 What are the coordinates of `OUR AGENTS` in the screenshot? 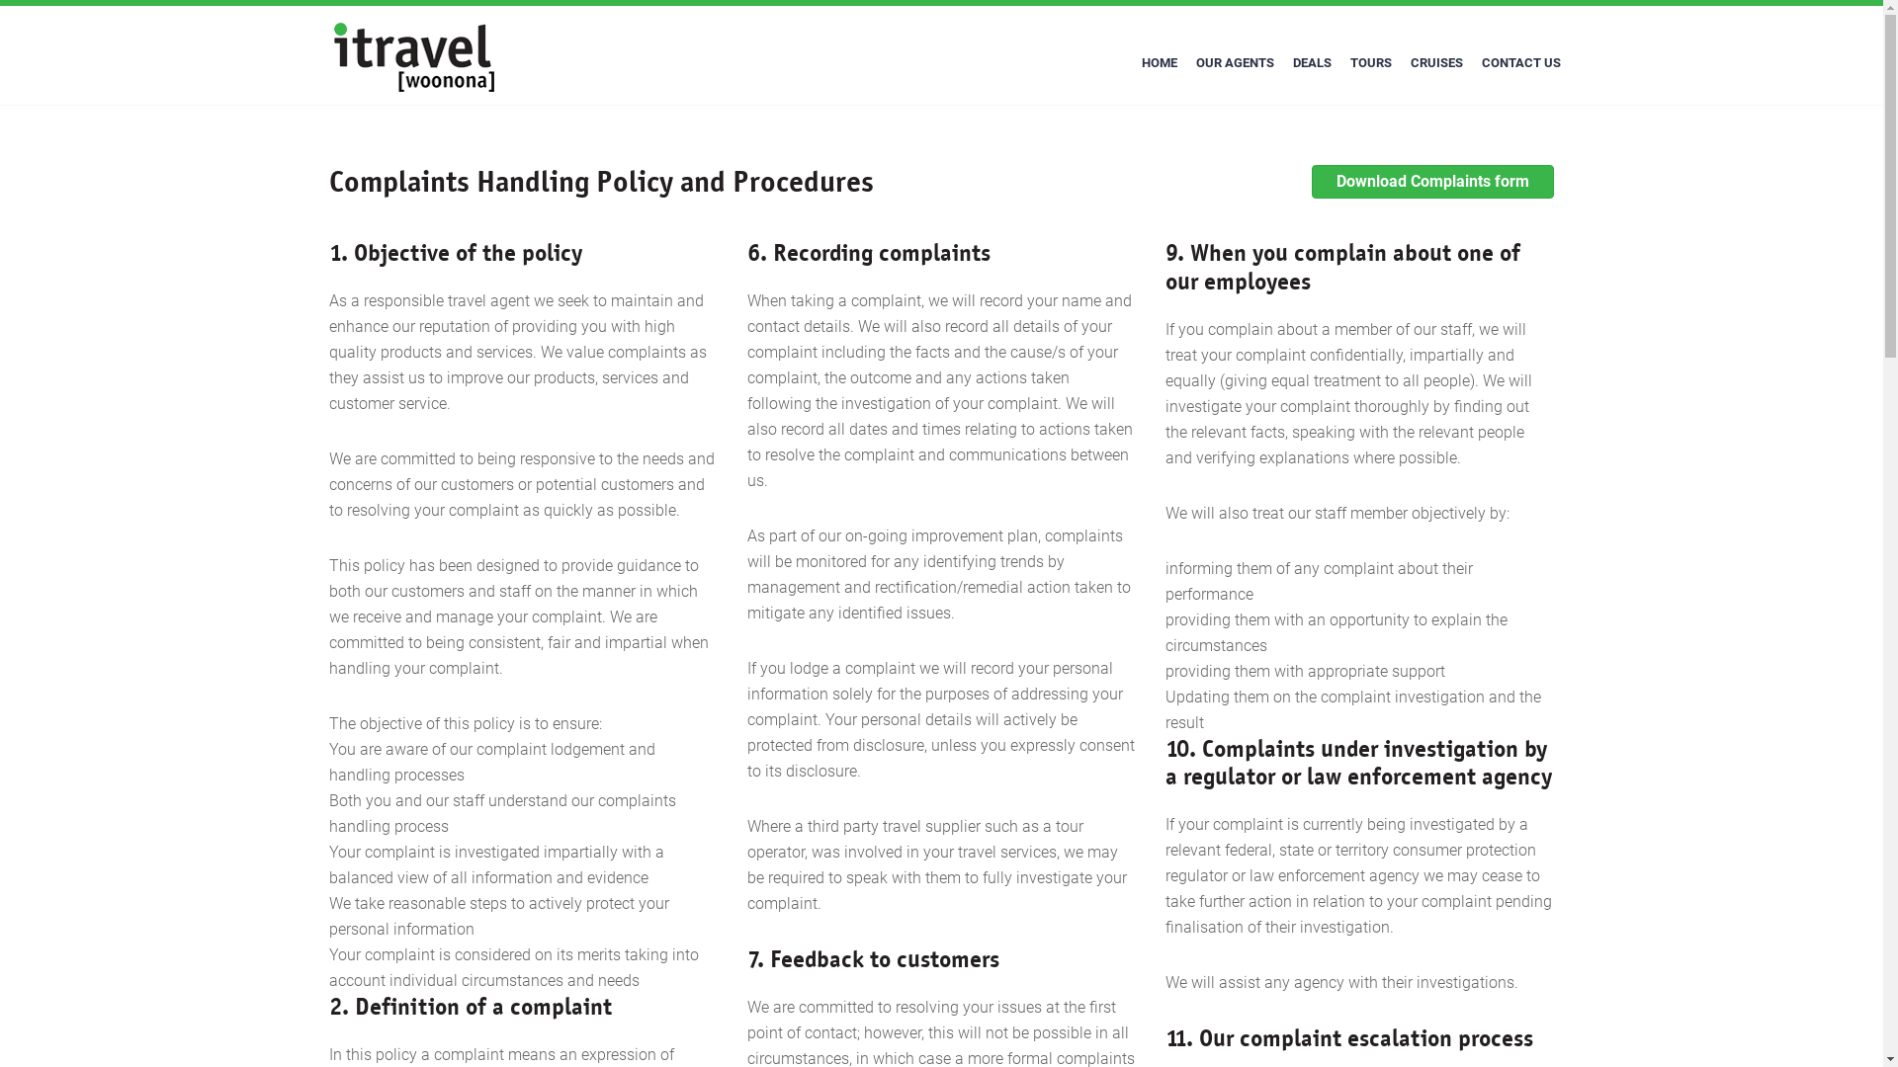 It's located at (1234, 63).